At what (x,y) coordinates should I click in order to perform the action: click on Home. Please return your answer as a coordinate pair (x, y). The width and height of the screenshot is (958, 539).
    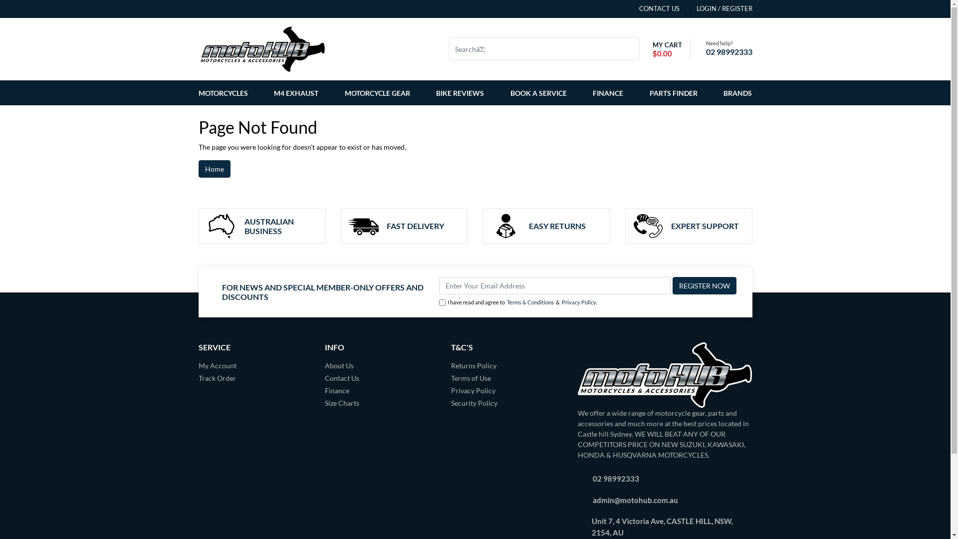
    Looking at the image, I should click on (215, 169).